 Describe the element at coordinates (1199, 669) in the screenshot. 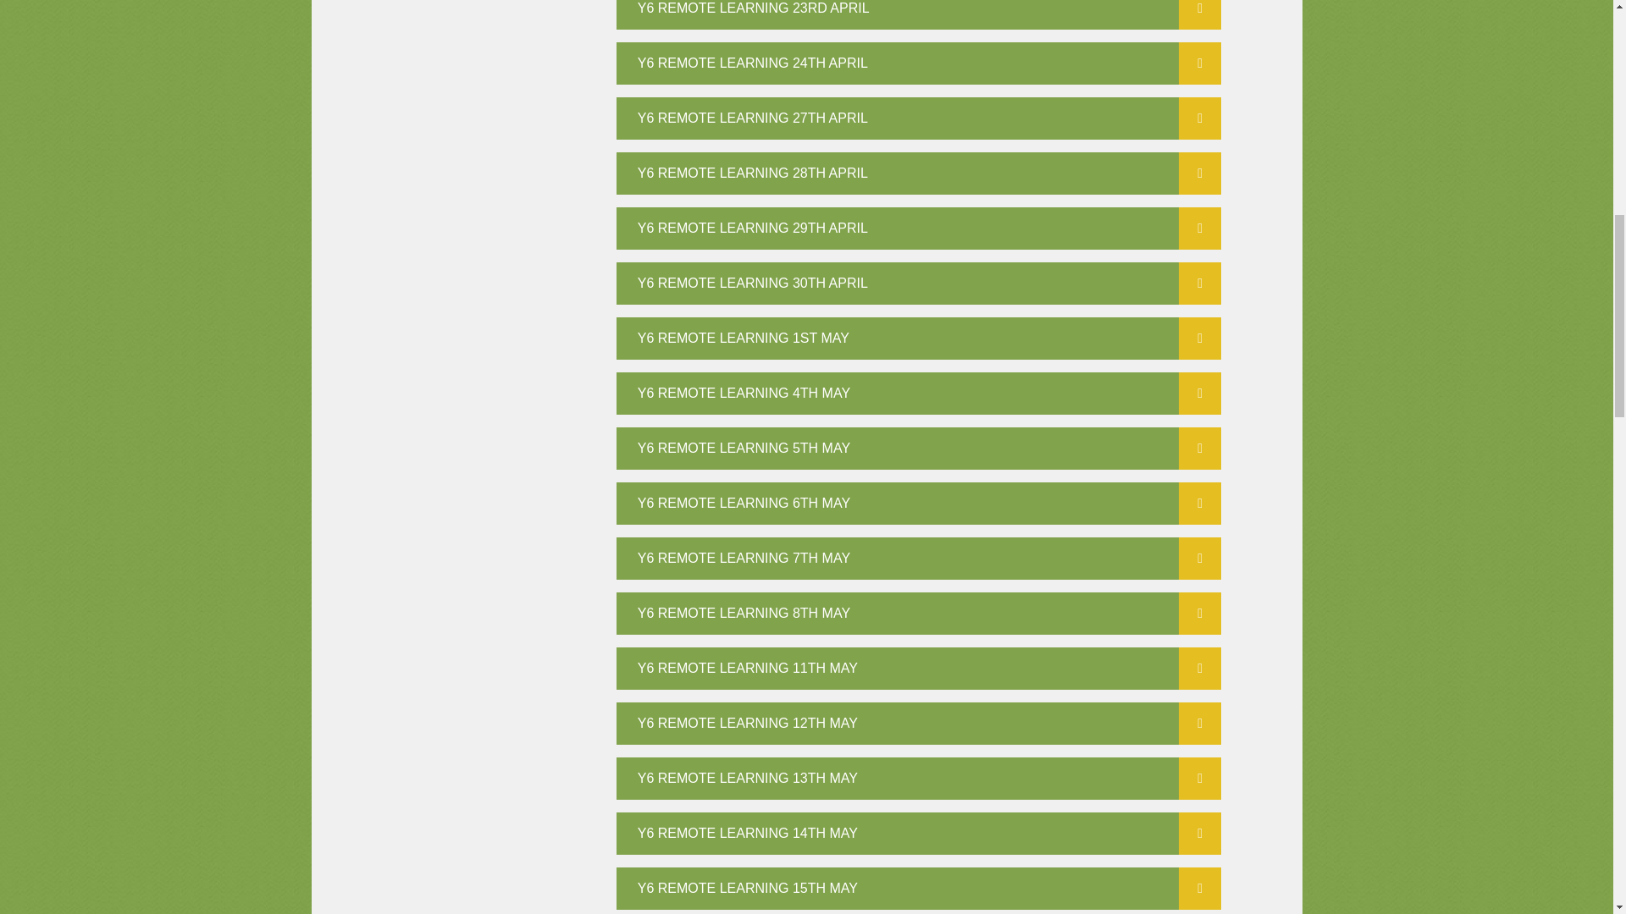

I see `Download` at that location.